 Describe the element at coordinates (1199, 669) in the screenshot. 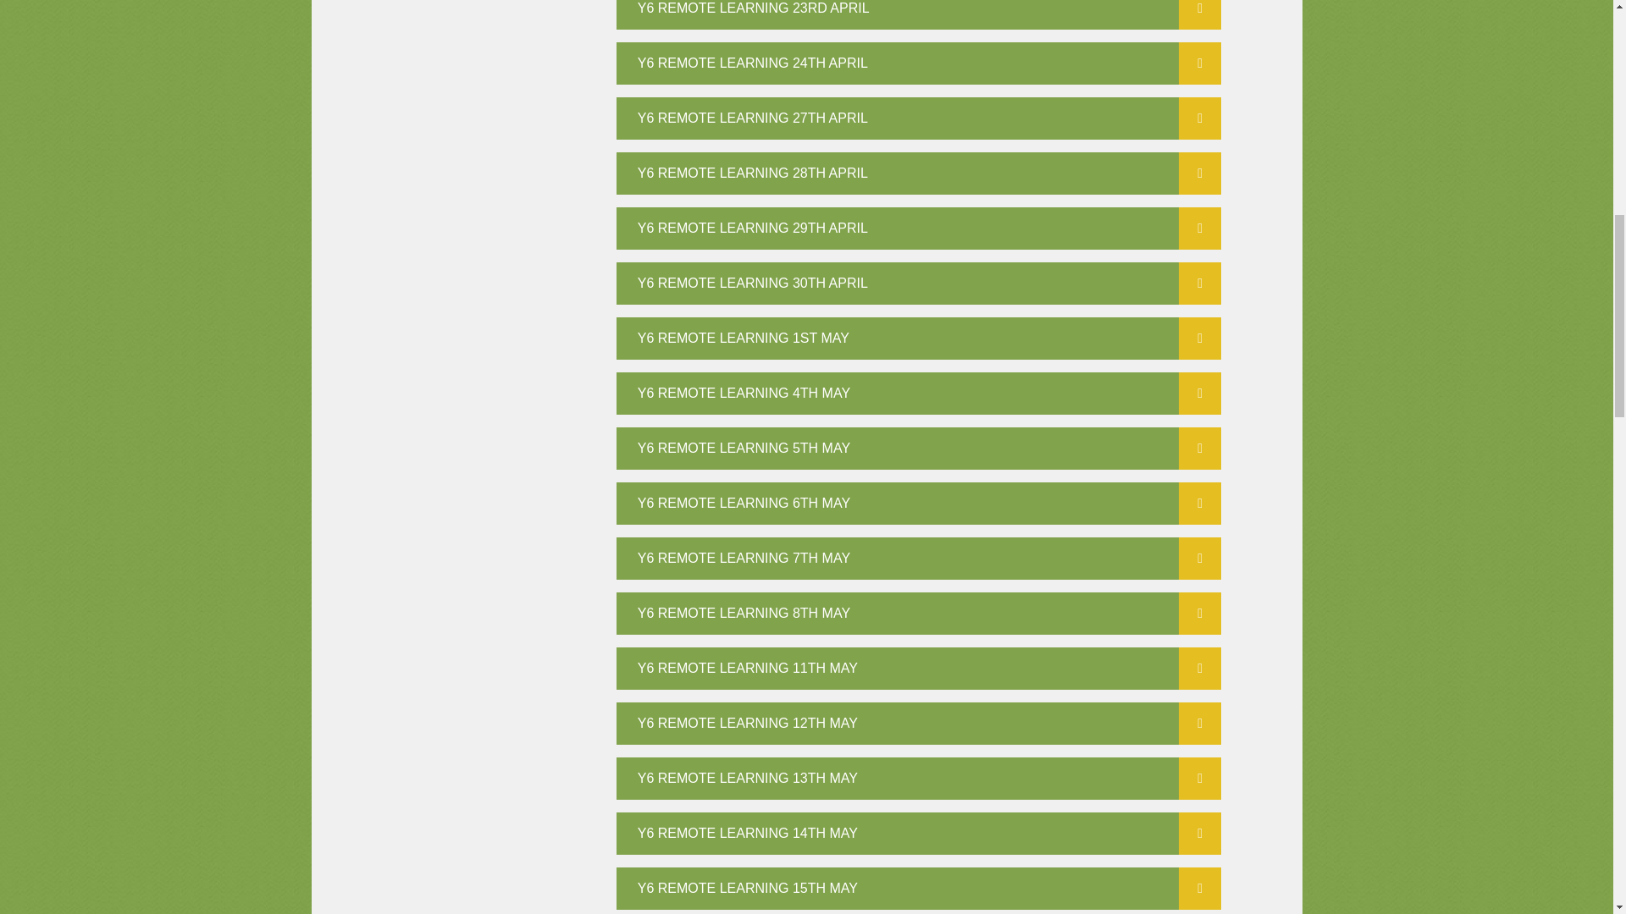

I see `Download` at that location.